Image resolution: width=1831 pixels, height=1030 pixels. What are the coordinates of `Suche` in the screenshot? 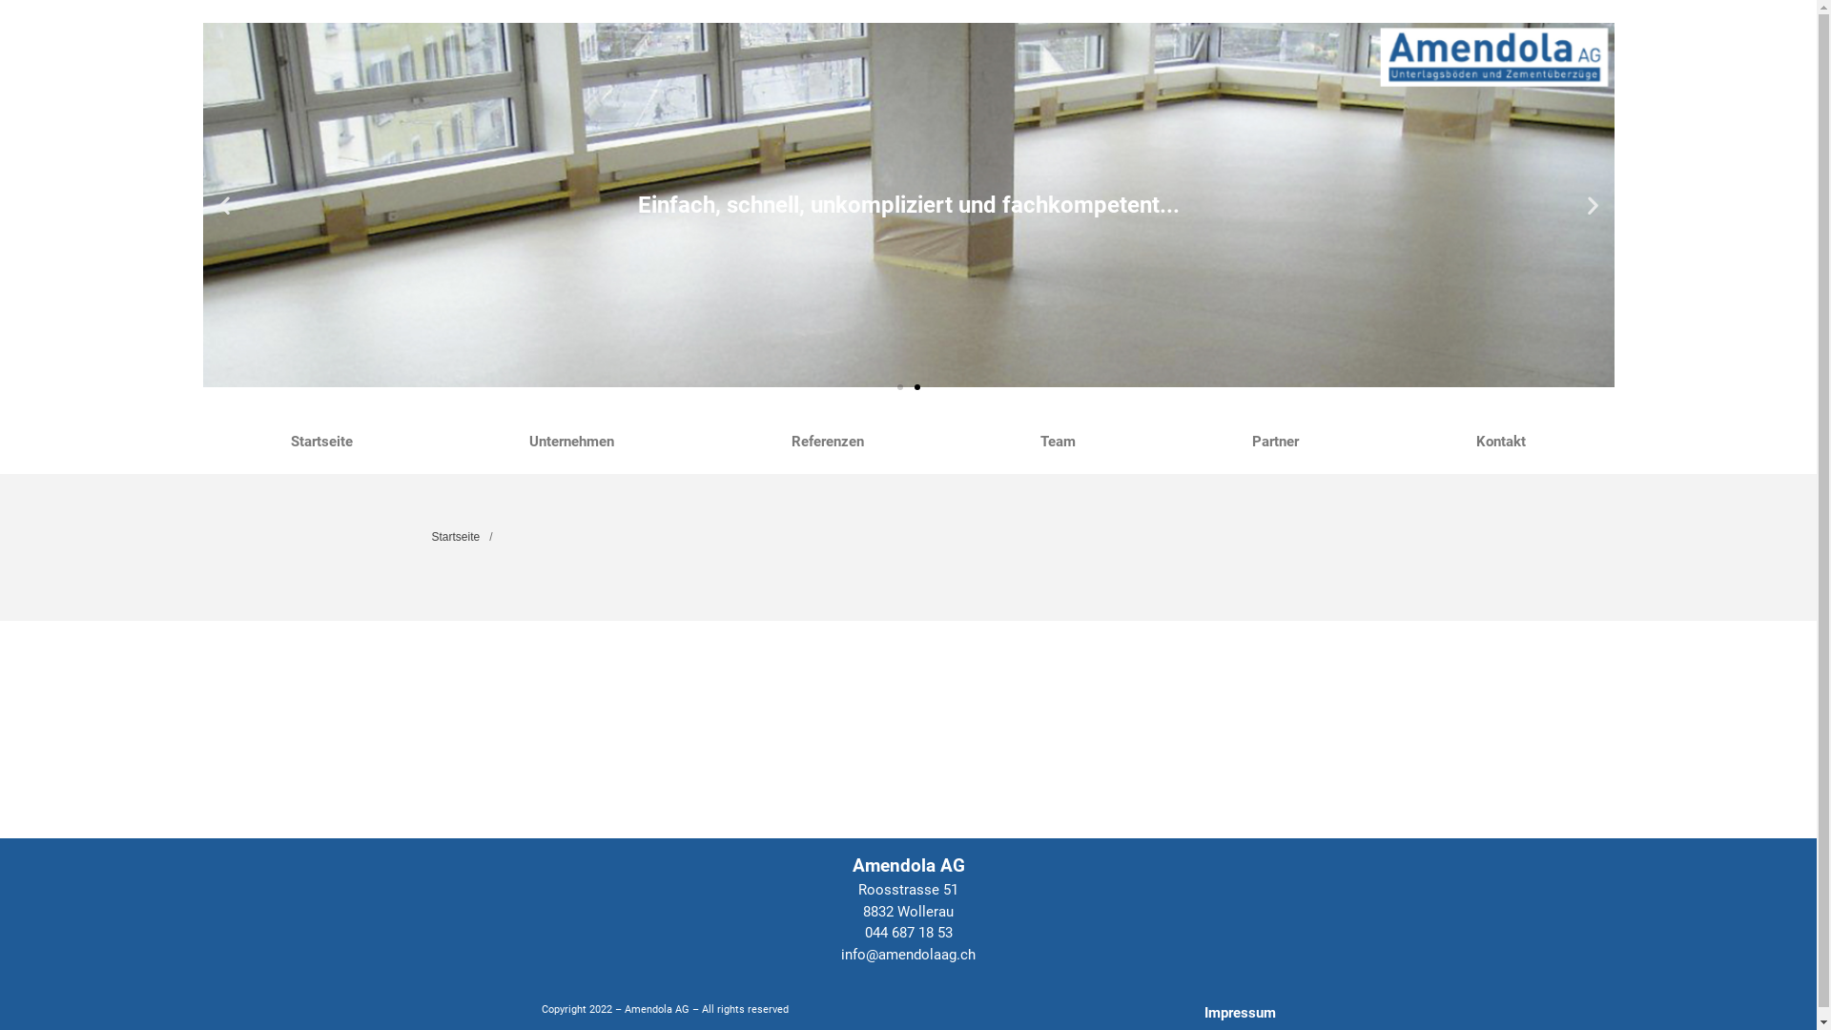 It's located at (1707, 307).